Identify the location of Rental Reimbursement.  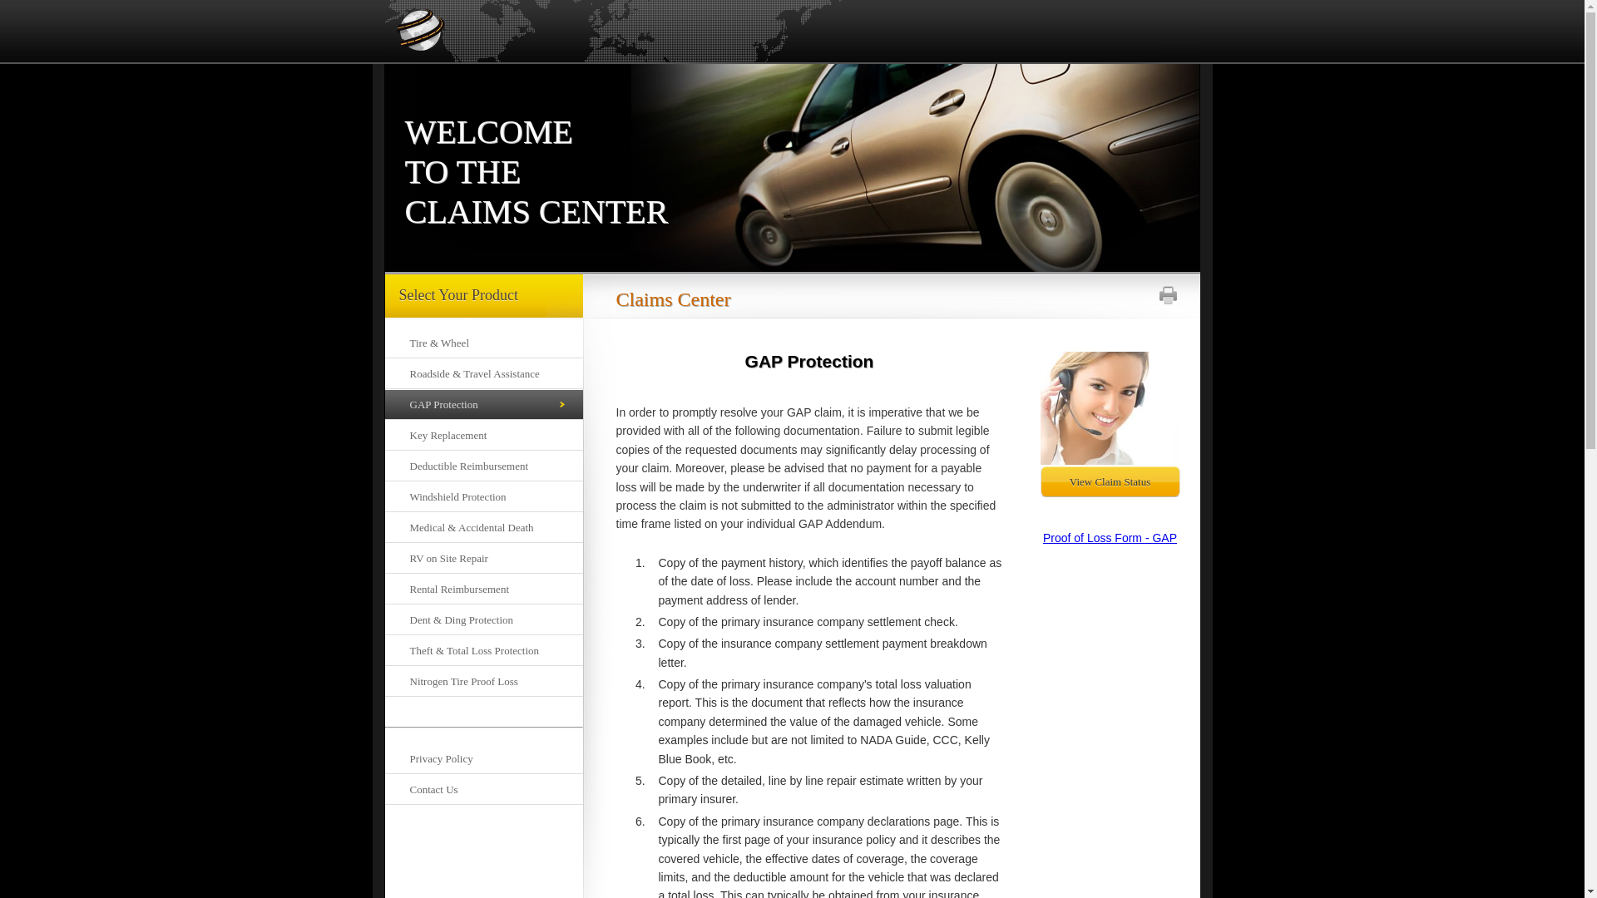
(483, 589).